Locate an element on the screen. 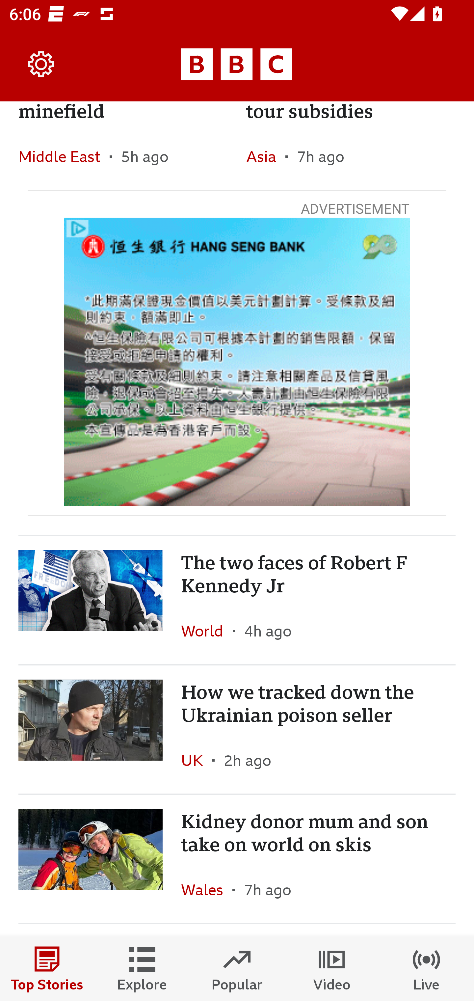 This screenshot has height=1001, width=474. Advertisement is located at coordinates (237, 362).